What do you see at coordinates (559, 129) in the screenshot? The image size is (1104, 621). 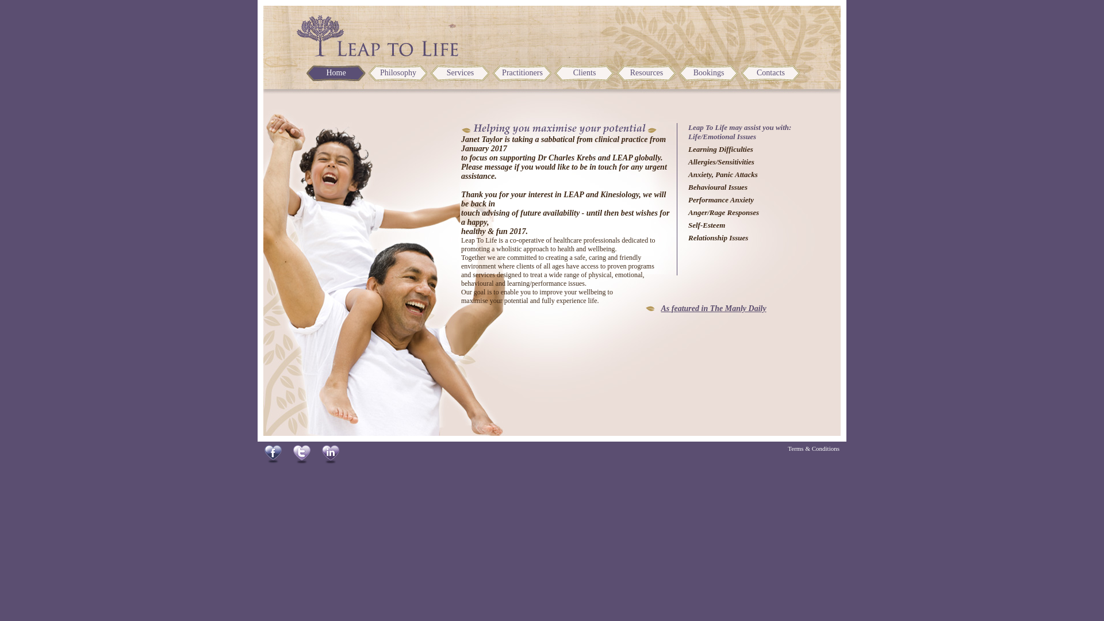 I see `Helping you maximise your potential` at bounding box center [559, 129].